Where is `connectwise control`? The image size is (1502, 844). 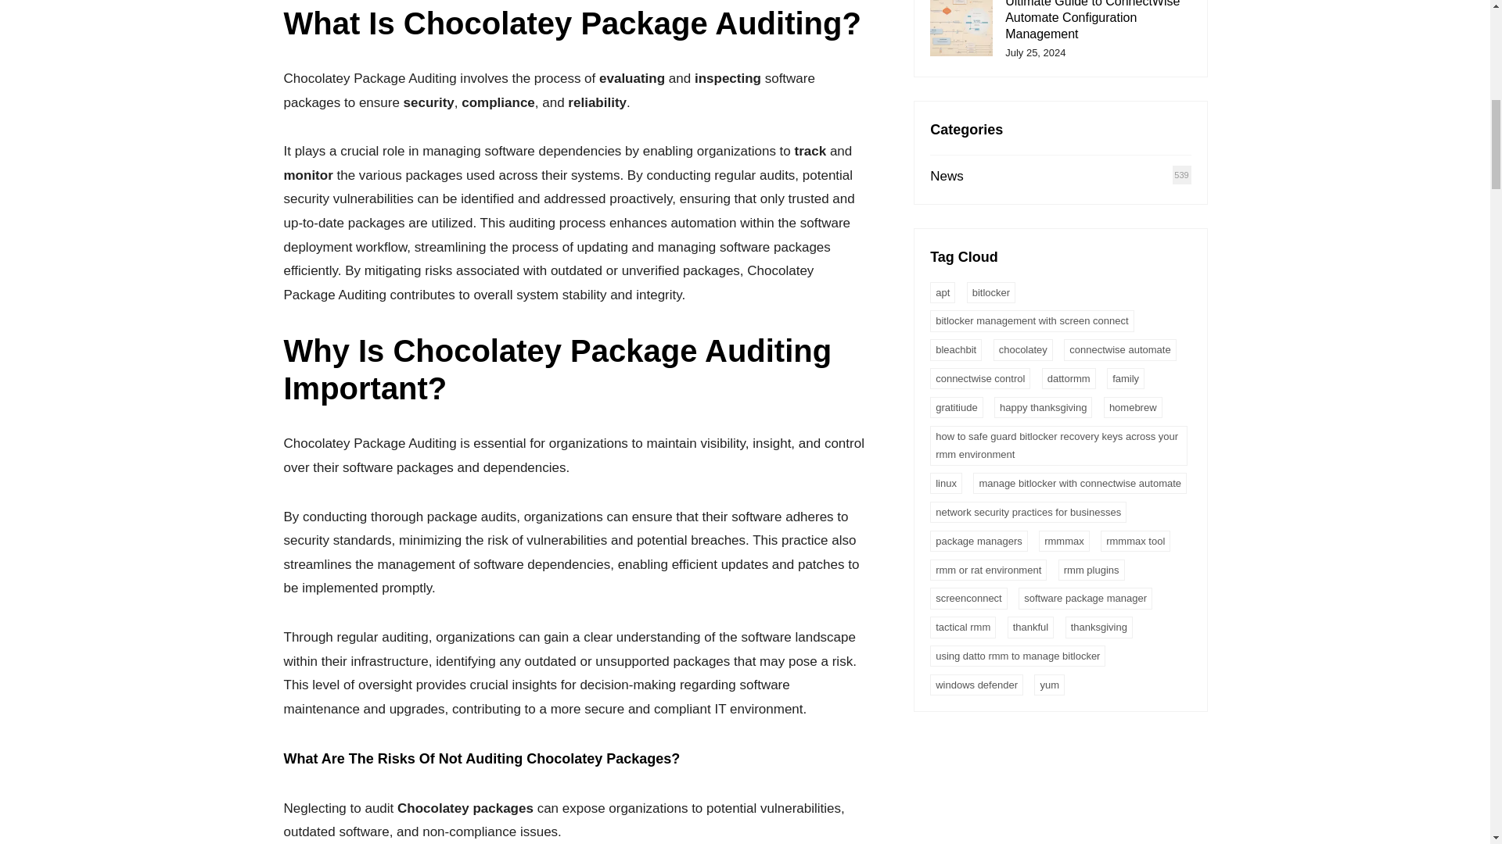 connectwise control is located at coordinates (979, 378).